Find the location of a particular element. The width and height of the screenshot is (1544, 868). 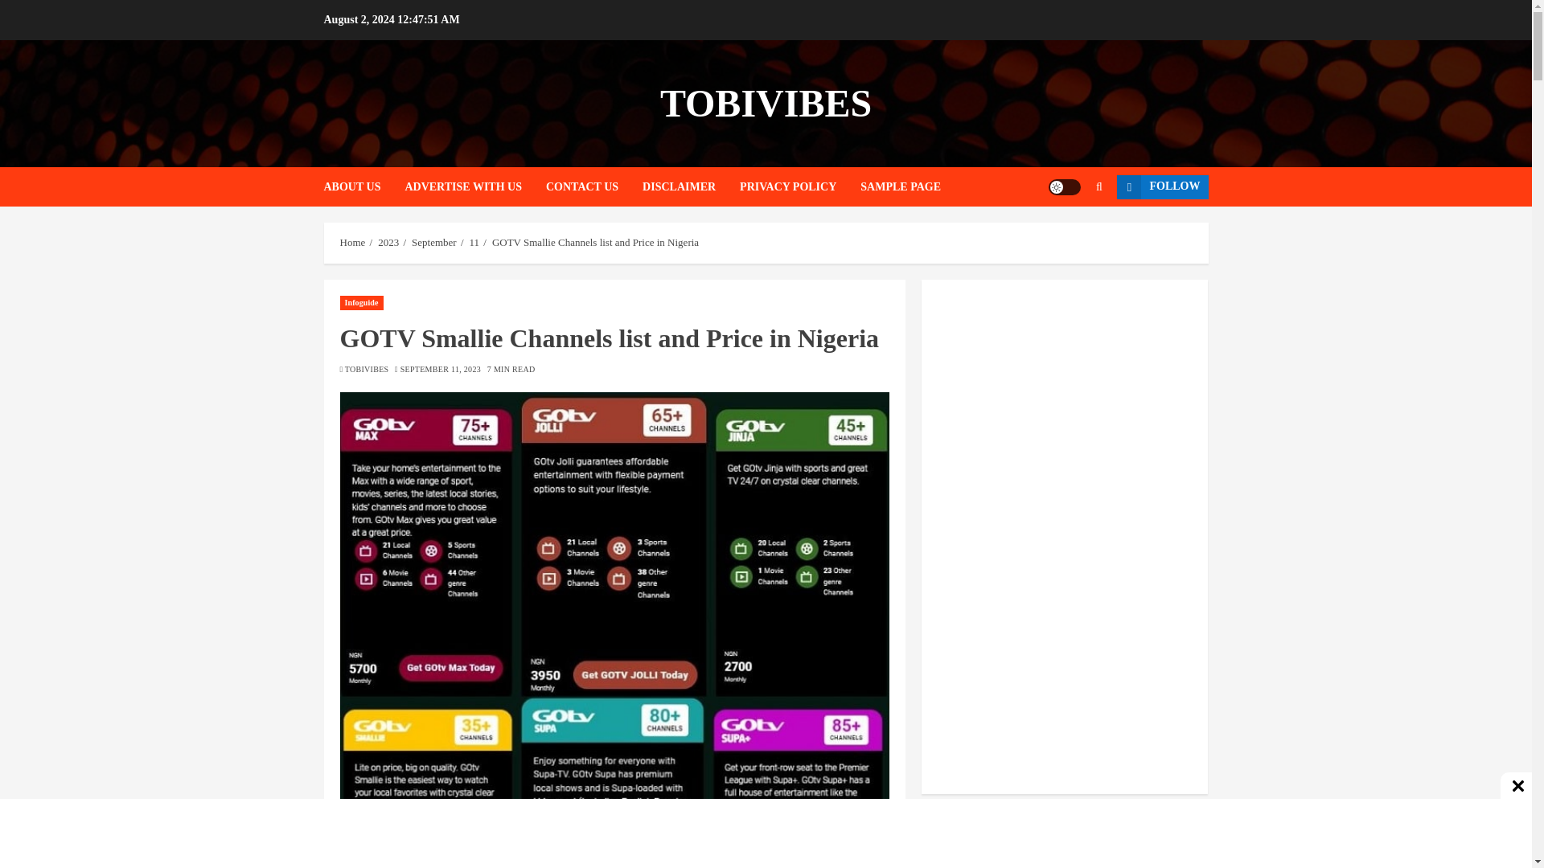

Search is located at coordinates (1068, 235).